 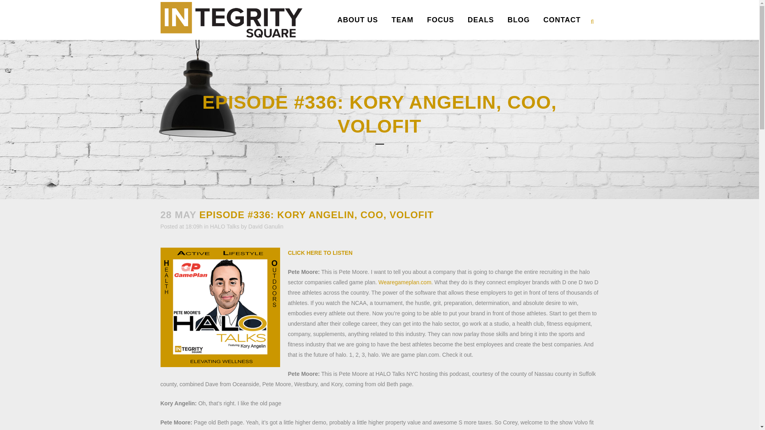 I want to click on TEAM, so click(x=402, y=20).